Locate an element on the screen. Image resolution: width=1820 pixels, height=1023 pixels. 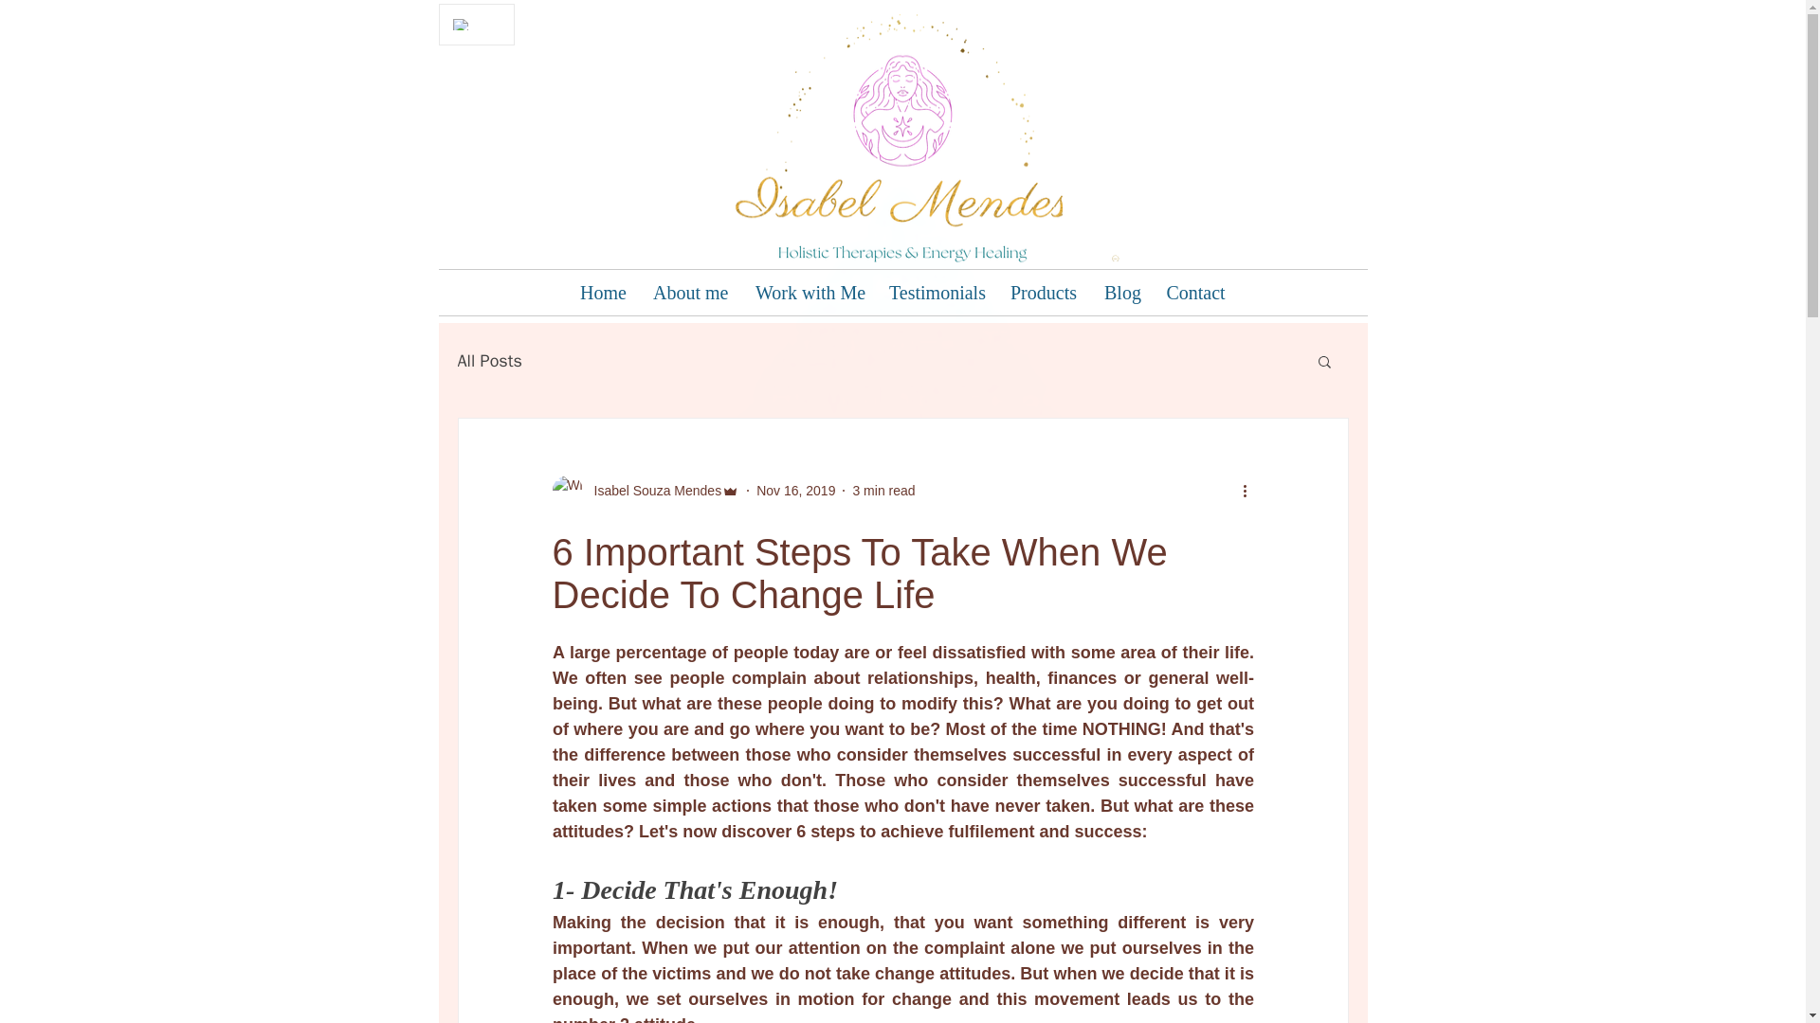
Home is located at coordinates (602, 292).